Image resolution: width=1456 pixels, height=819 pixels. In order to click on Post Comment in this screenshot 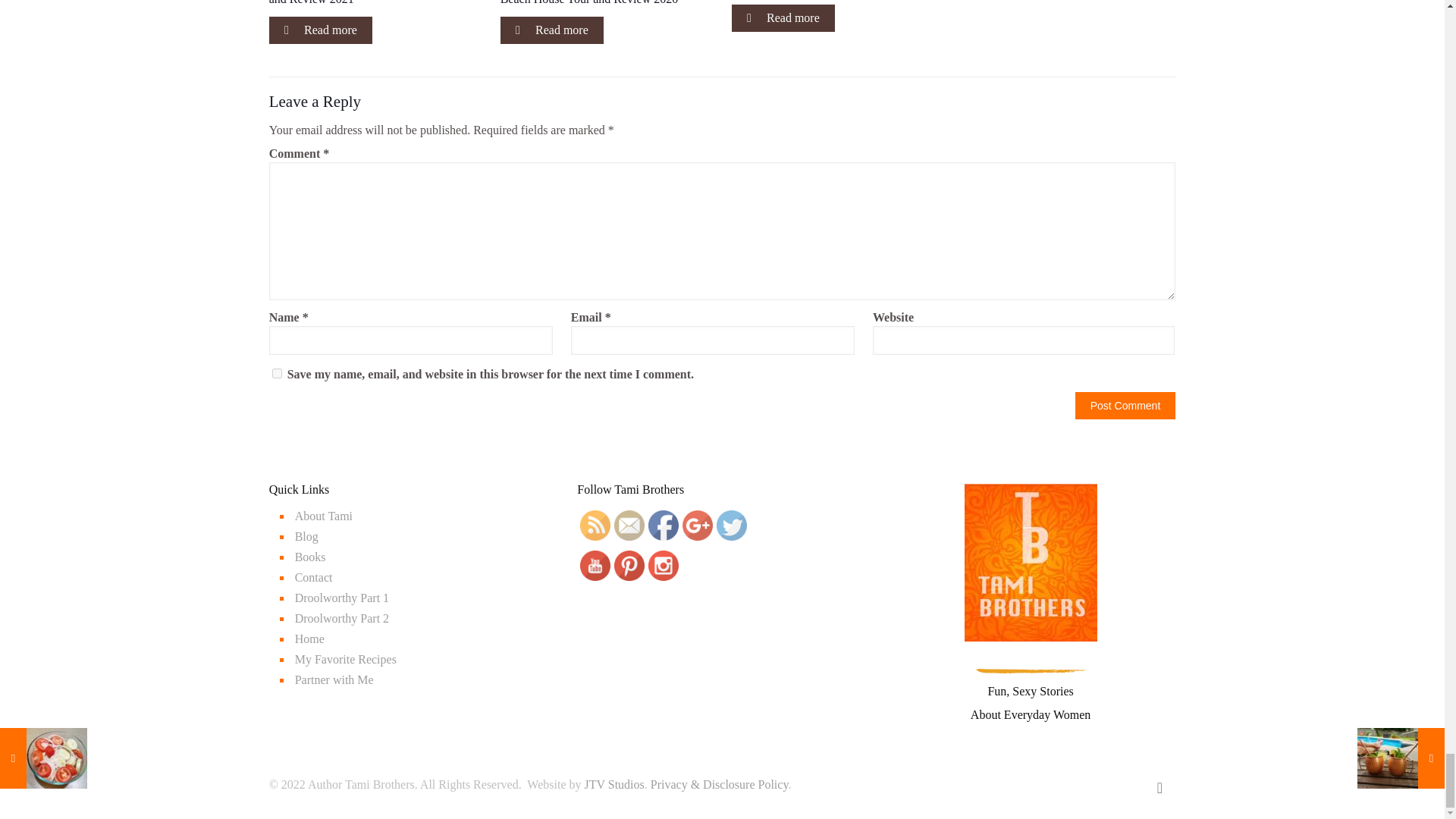, I will do `click(1125, 405)`.